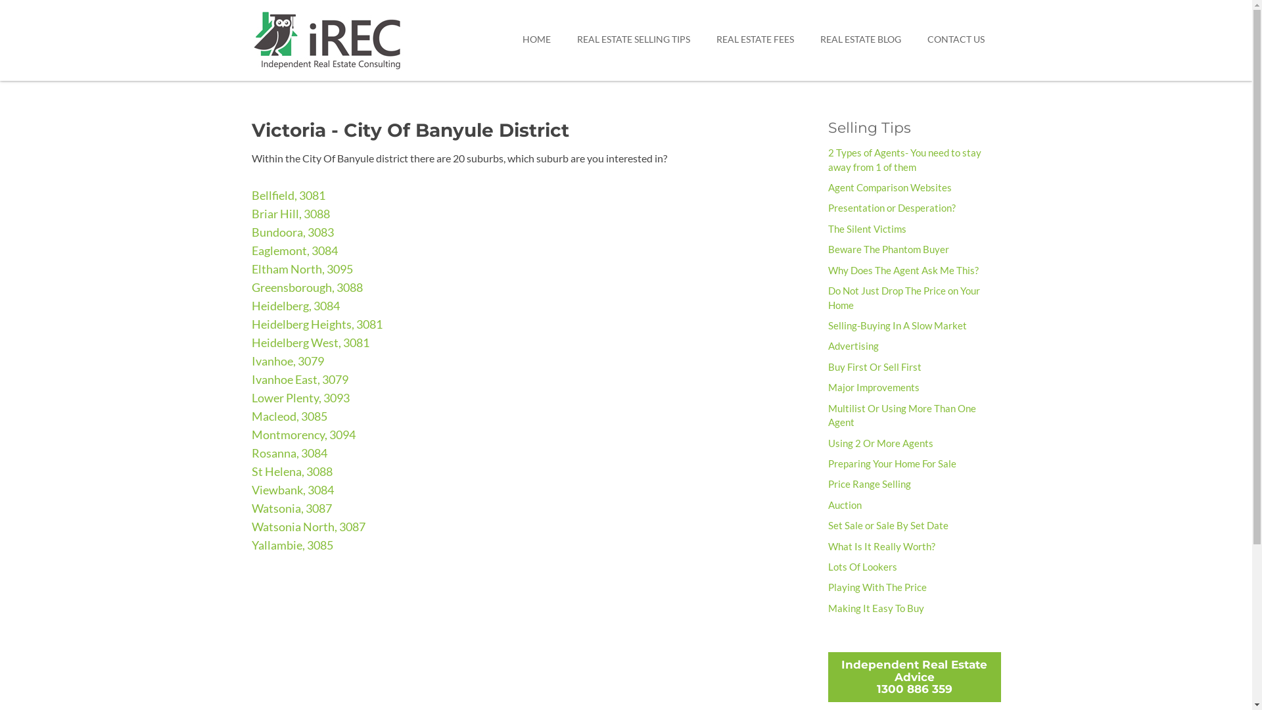  Describe the element at coordinates (868, 229) in the screenshot. I see `The Silent Victims` at that location.